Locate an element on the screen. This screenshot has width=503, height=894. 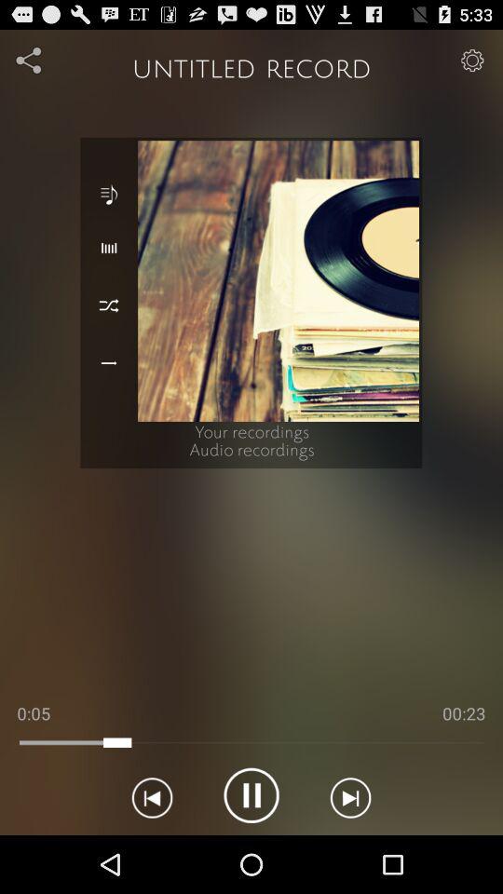
share sound is located at coordinates (30, 60).